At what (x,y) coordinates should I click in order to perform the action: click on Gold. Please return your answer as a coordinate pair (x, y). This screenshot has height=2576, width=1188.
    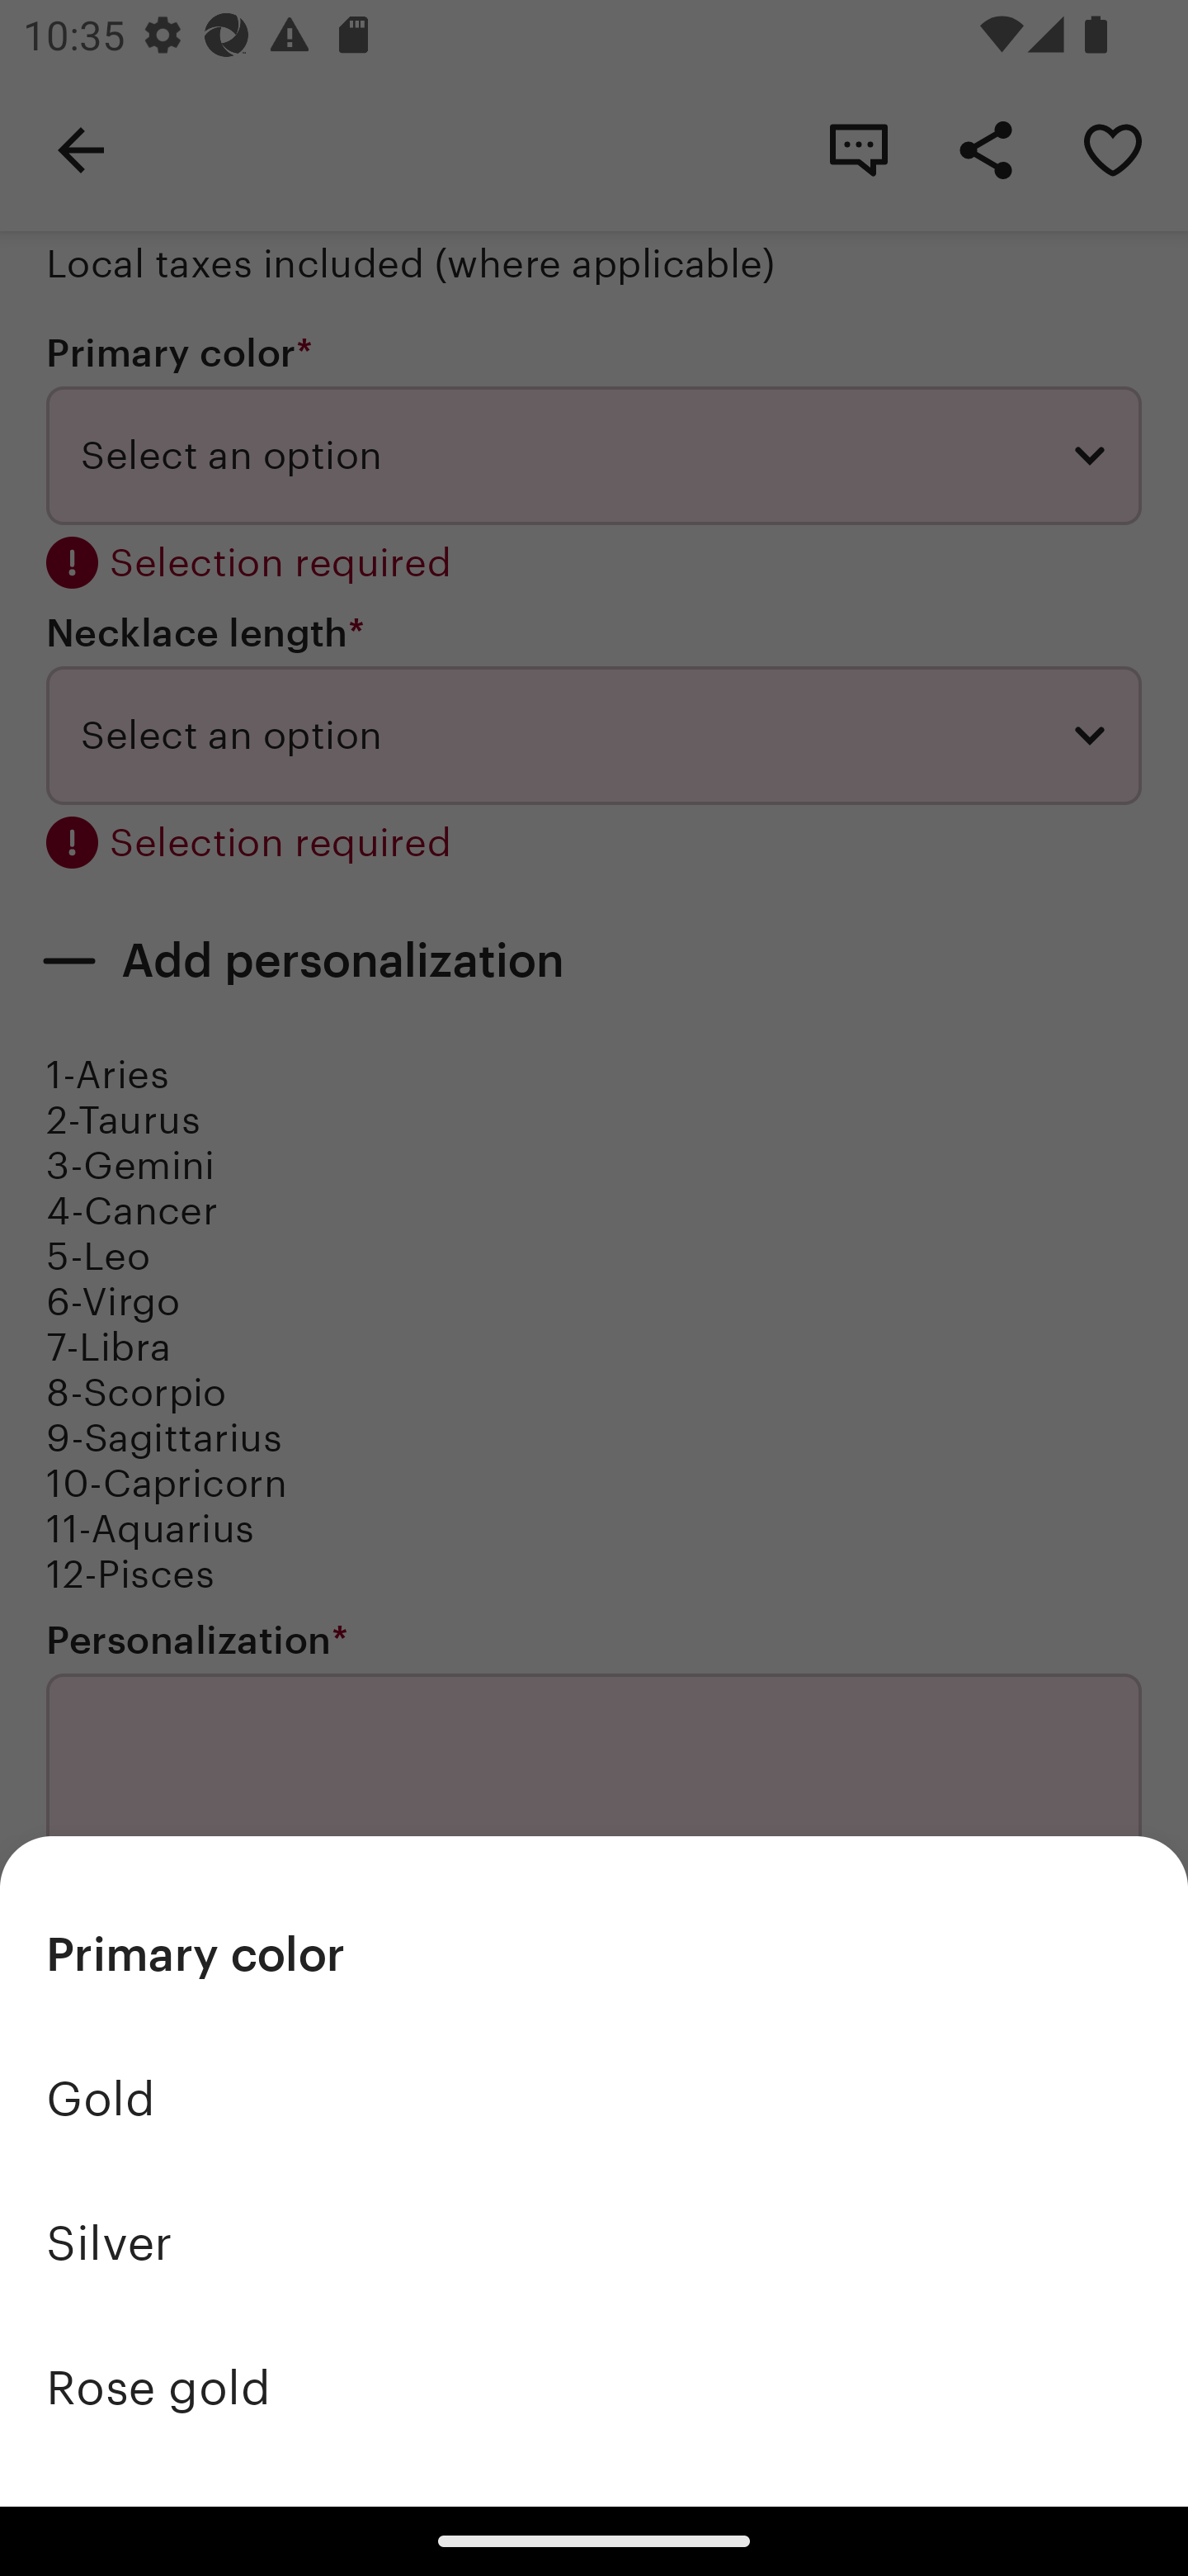
    Looking at the image, I should click on (594, 2099).